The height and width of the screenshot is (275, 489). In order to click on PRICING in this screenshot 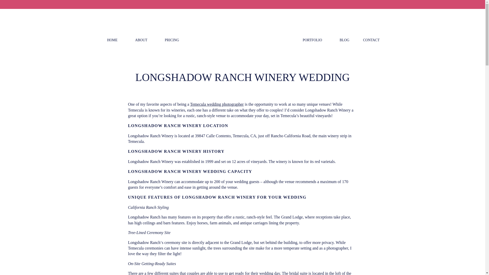, I will do `click(172, 41)`.